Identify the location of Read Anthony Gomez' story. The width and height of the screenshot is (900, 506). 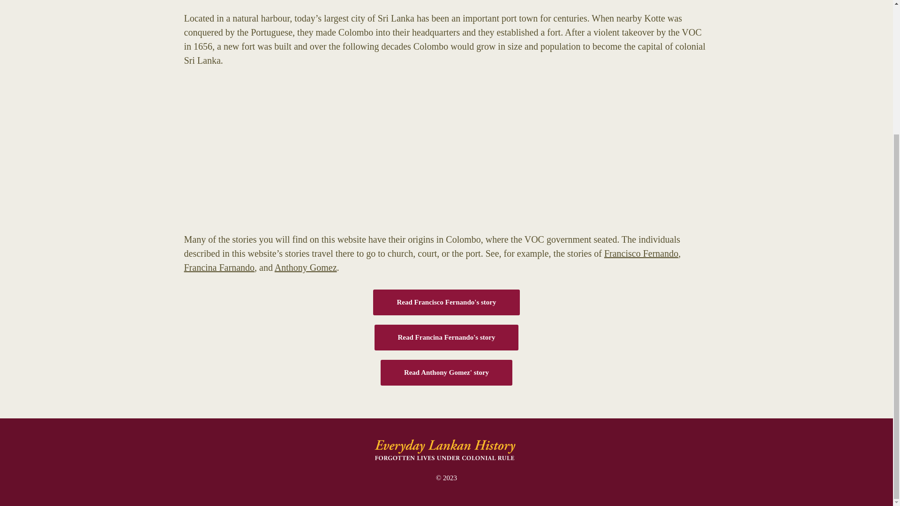
(446, 372).